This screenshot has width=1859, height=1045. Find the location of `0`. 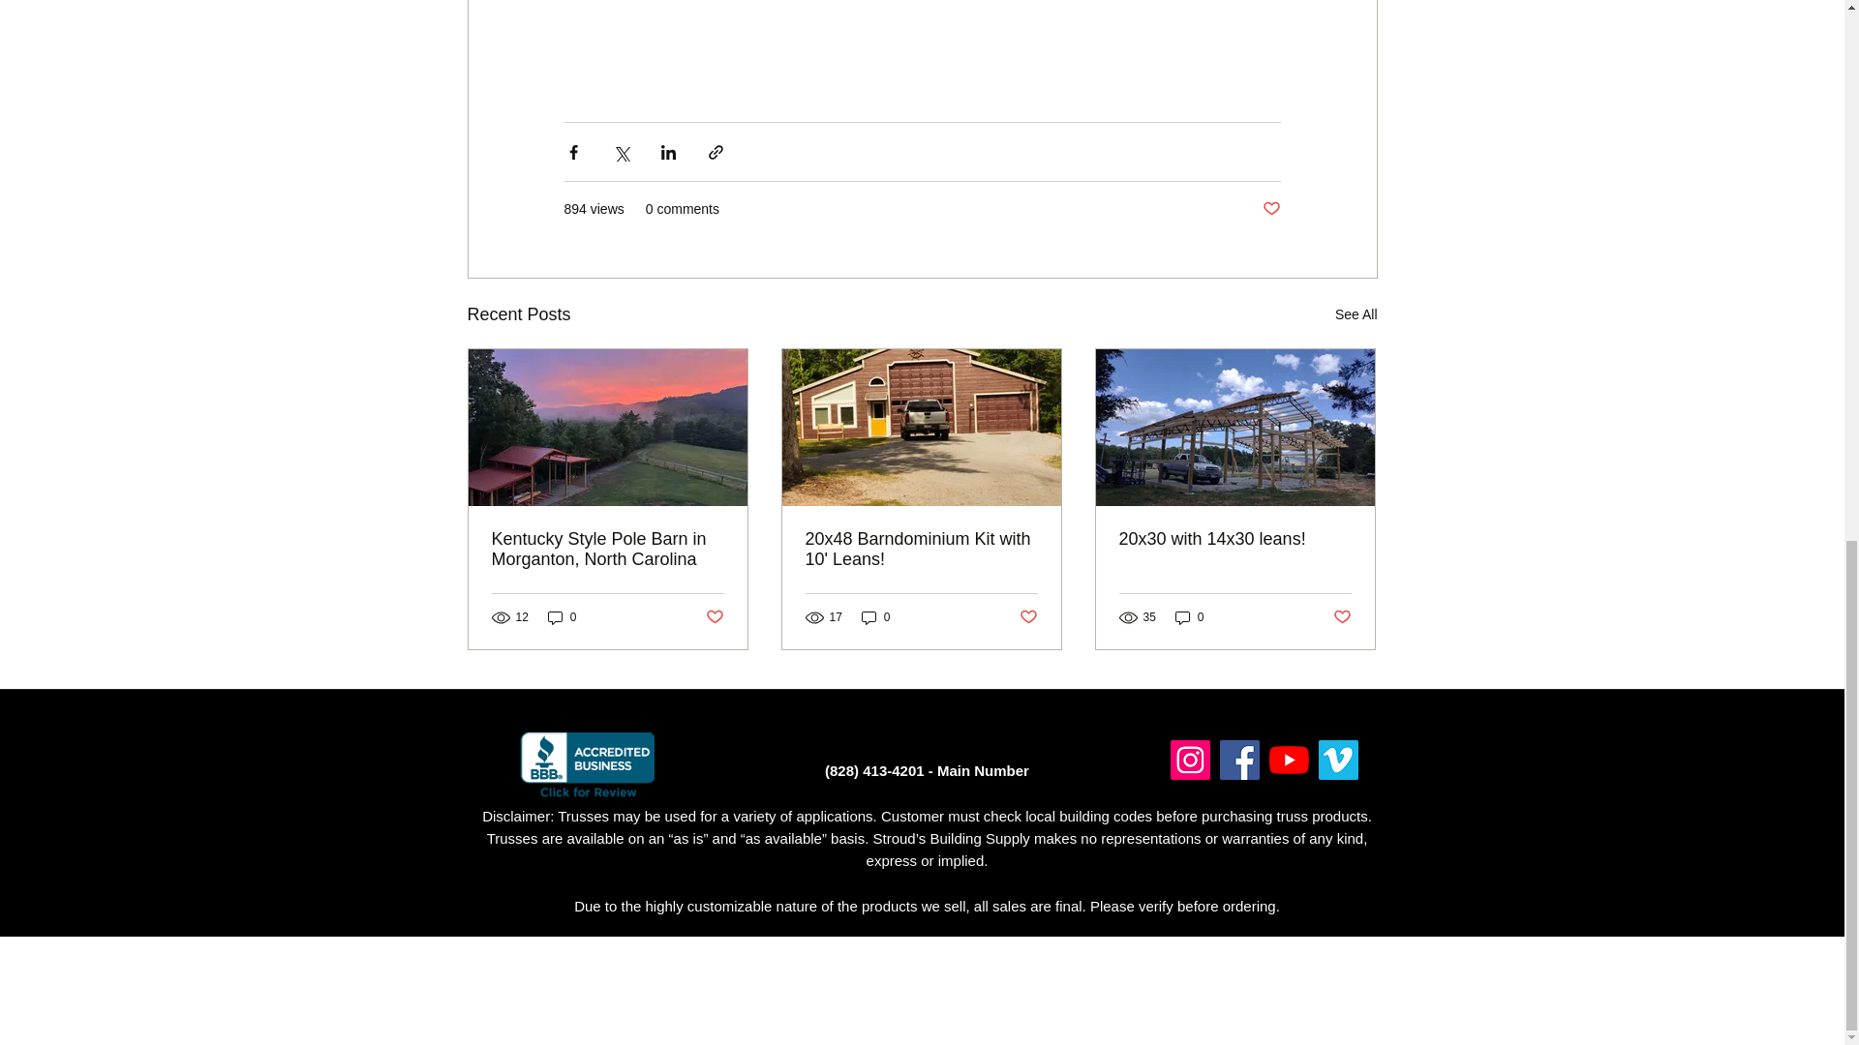

0 is located at coordinates (562, 617).